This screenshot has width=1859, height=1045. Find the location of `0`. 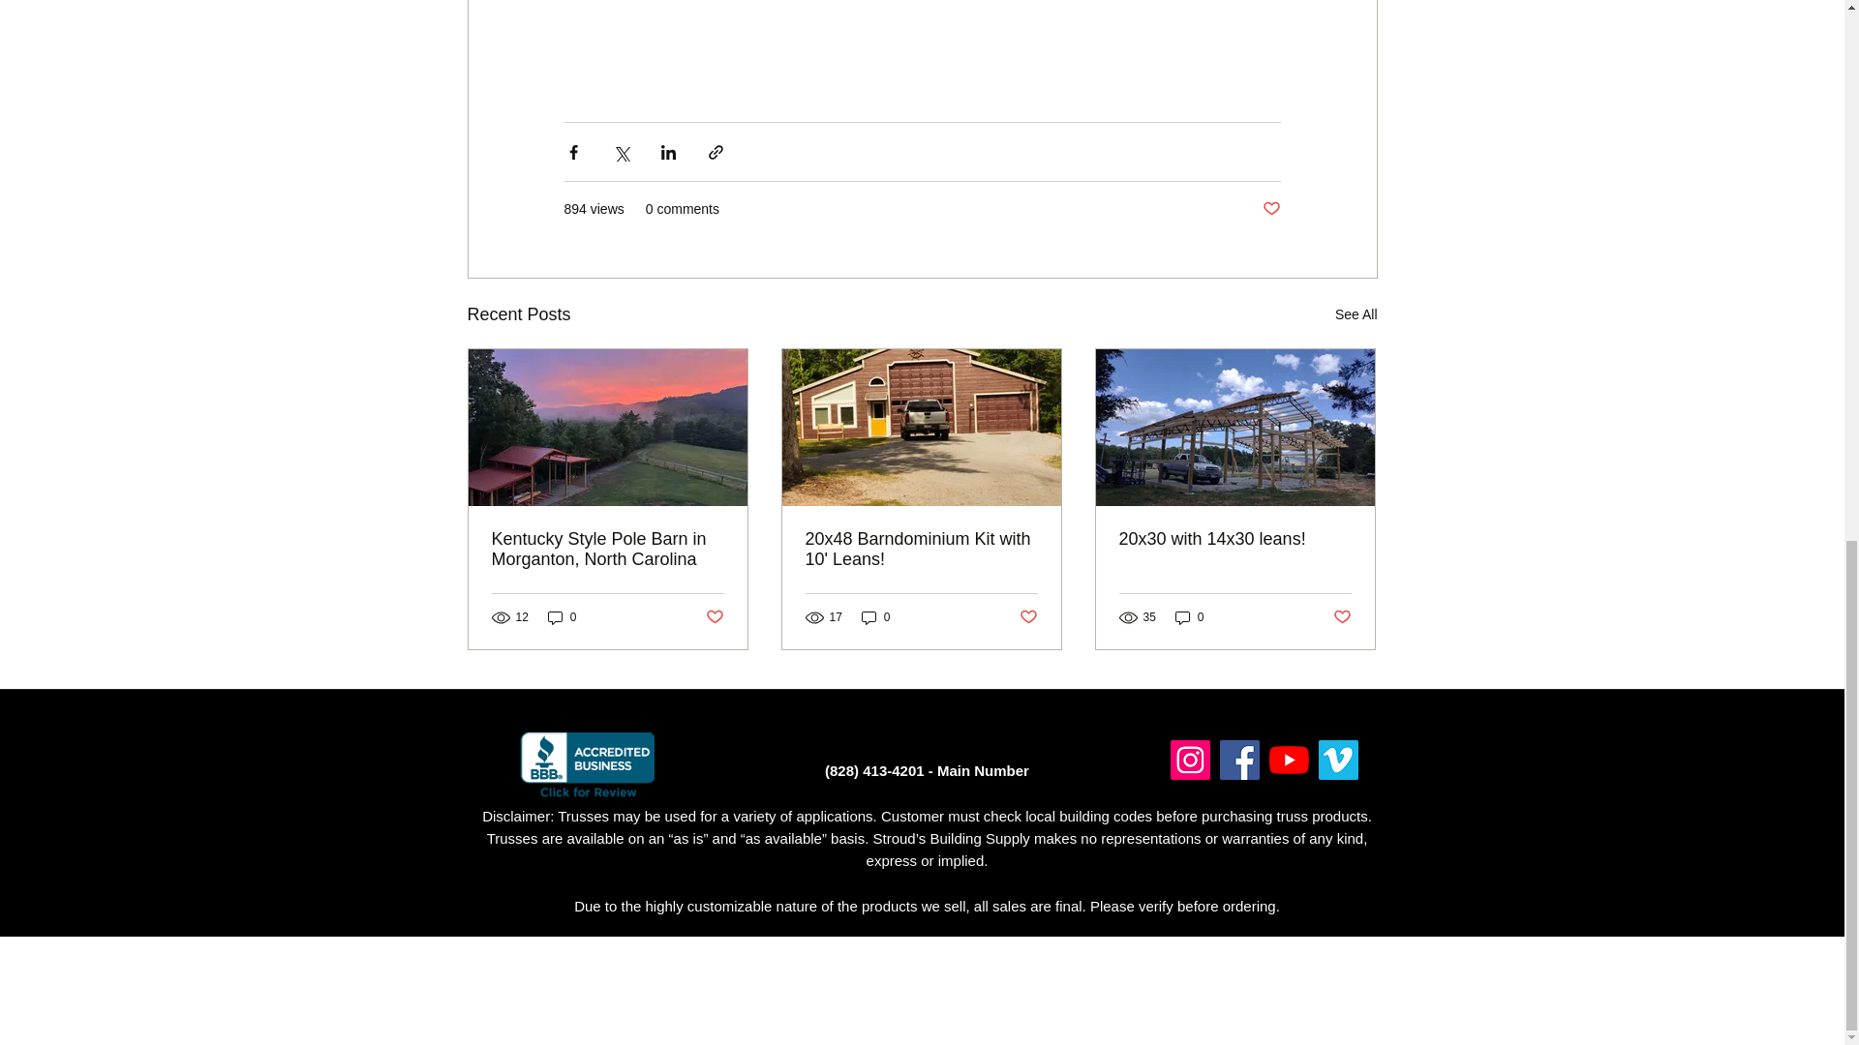

0 is located at coordinates (562, 617).